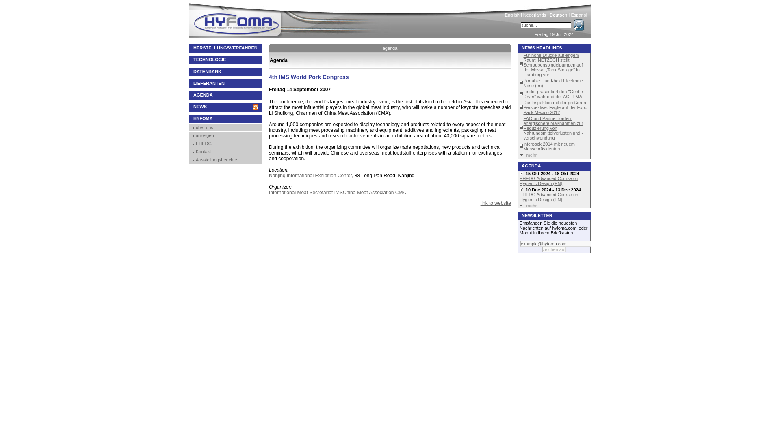  What do you see at coordinates (291, 19) in the screenshot?
I see `Home` at bounding box center [291, 19].